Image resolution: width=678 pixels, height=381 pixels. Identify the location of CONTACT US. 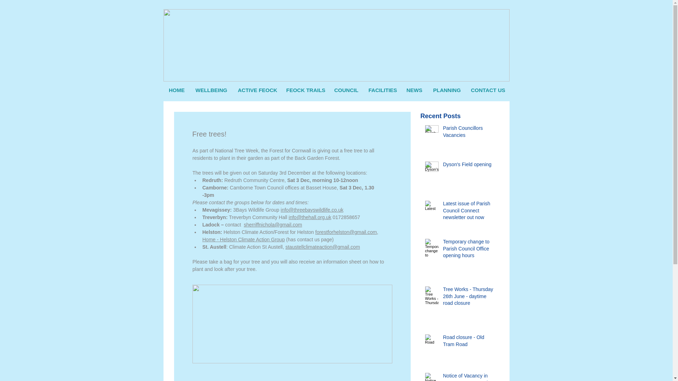
(487, 90).